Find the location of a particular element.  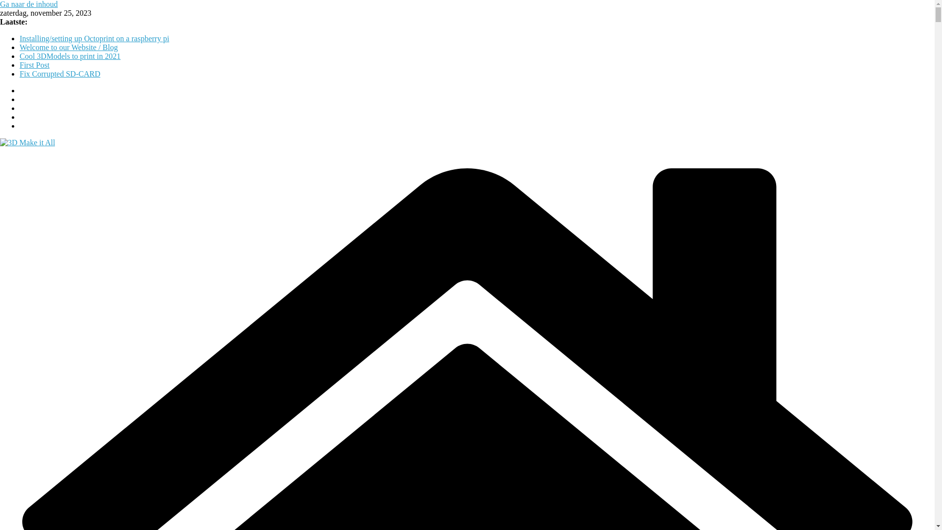

Fix Corrupted SD-CARD is located at coordinates (60, 74).